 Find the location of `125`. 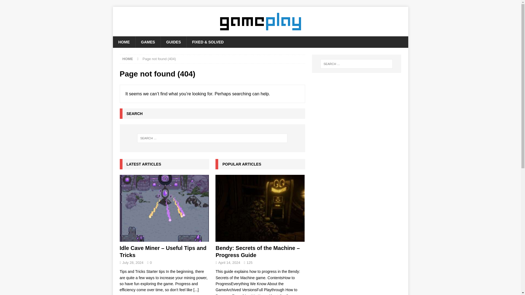

125 is located at coordinates (249, 262).